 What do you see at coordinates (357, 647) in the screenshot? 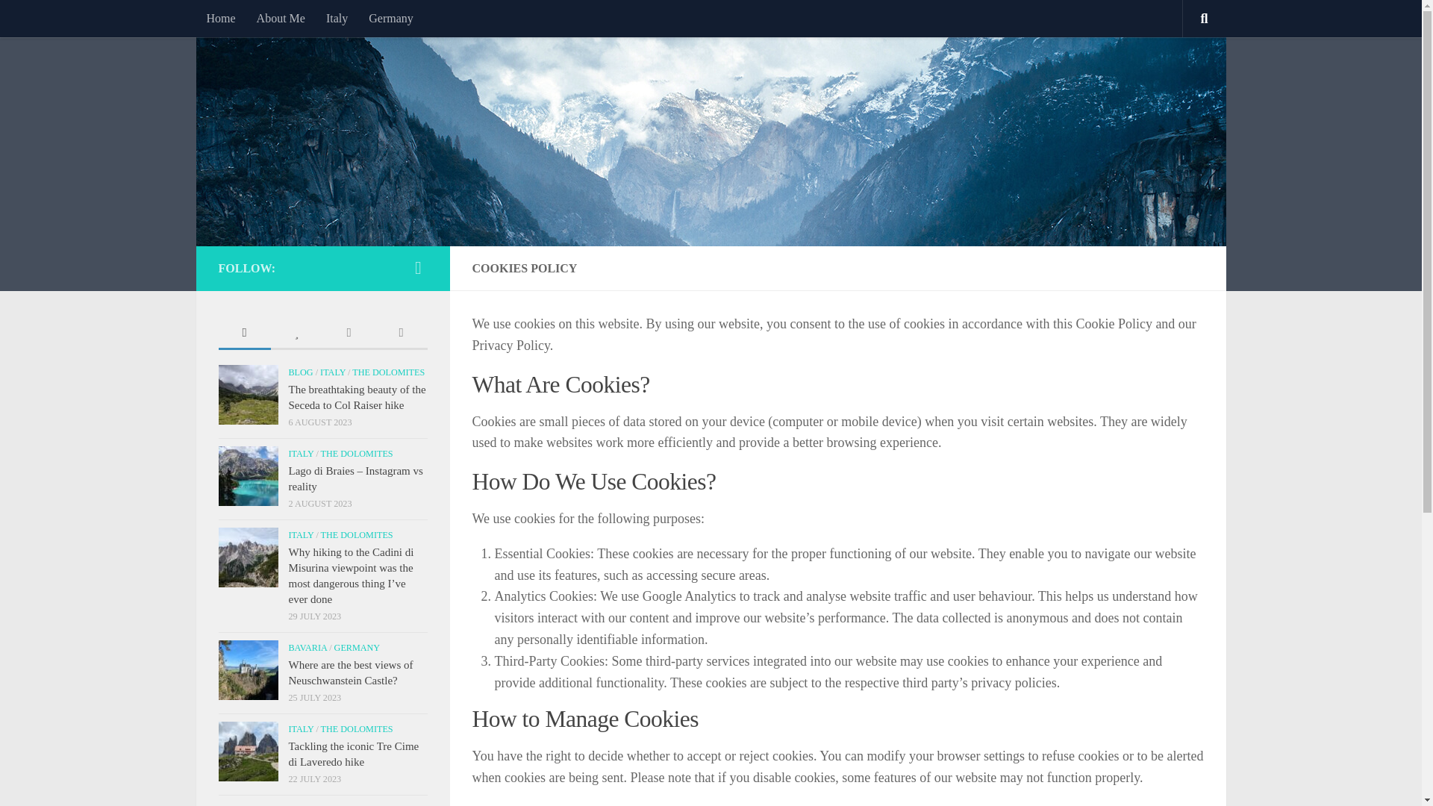
I see `GERMANY` at bounding box center [357, 647].